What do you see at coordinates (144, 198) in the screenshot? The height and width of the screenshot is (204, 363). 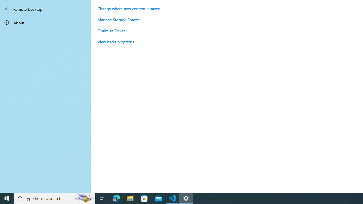 I see `Microsoft Store` at bounding box center [144, 198].